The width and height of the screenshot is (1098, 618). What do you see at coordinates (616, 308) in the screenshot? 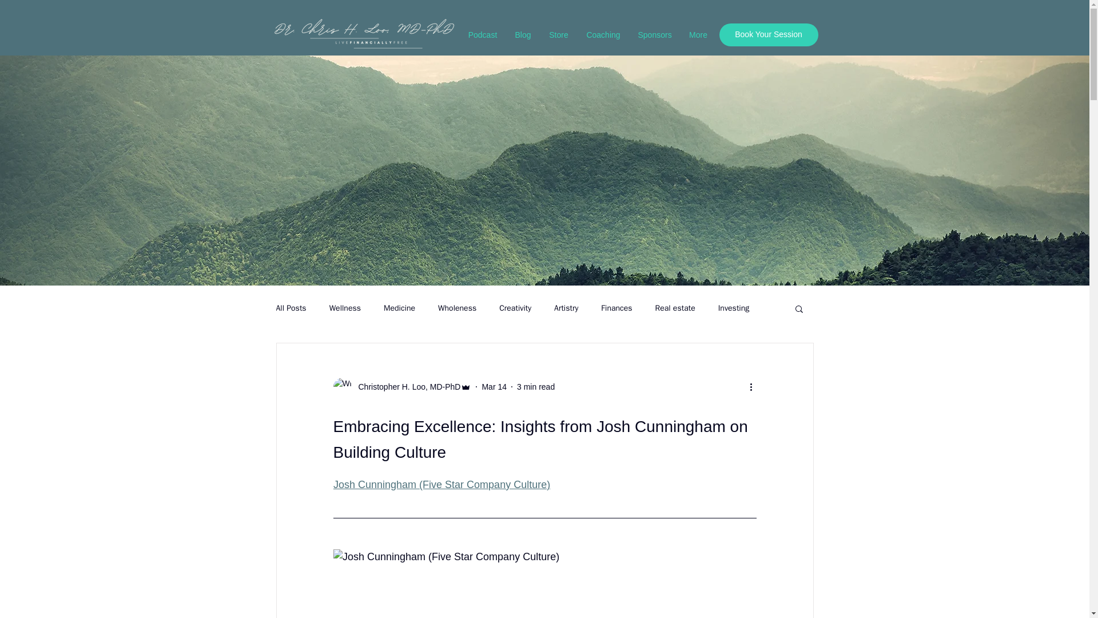
I see `Finances` at bounding box center [616, 308].